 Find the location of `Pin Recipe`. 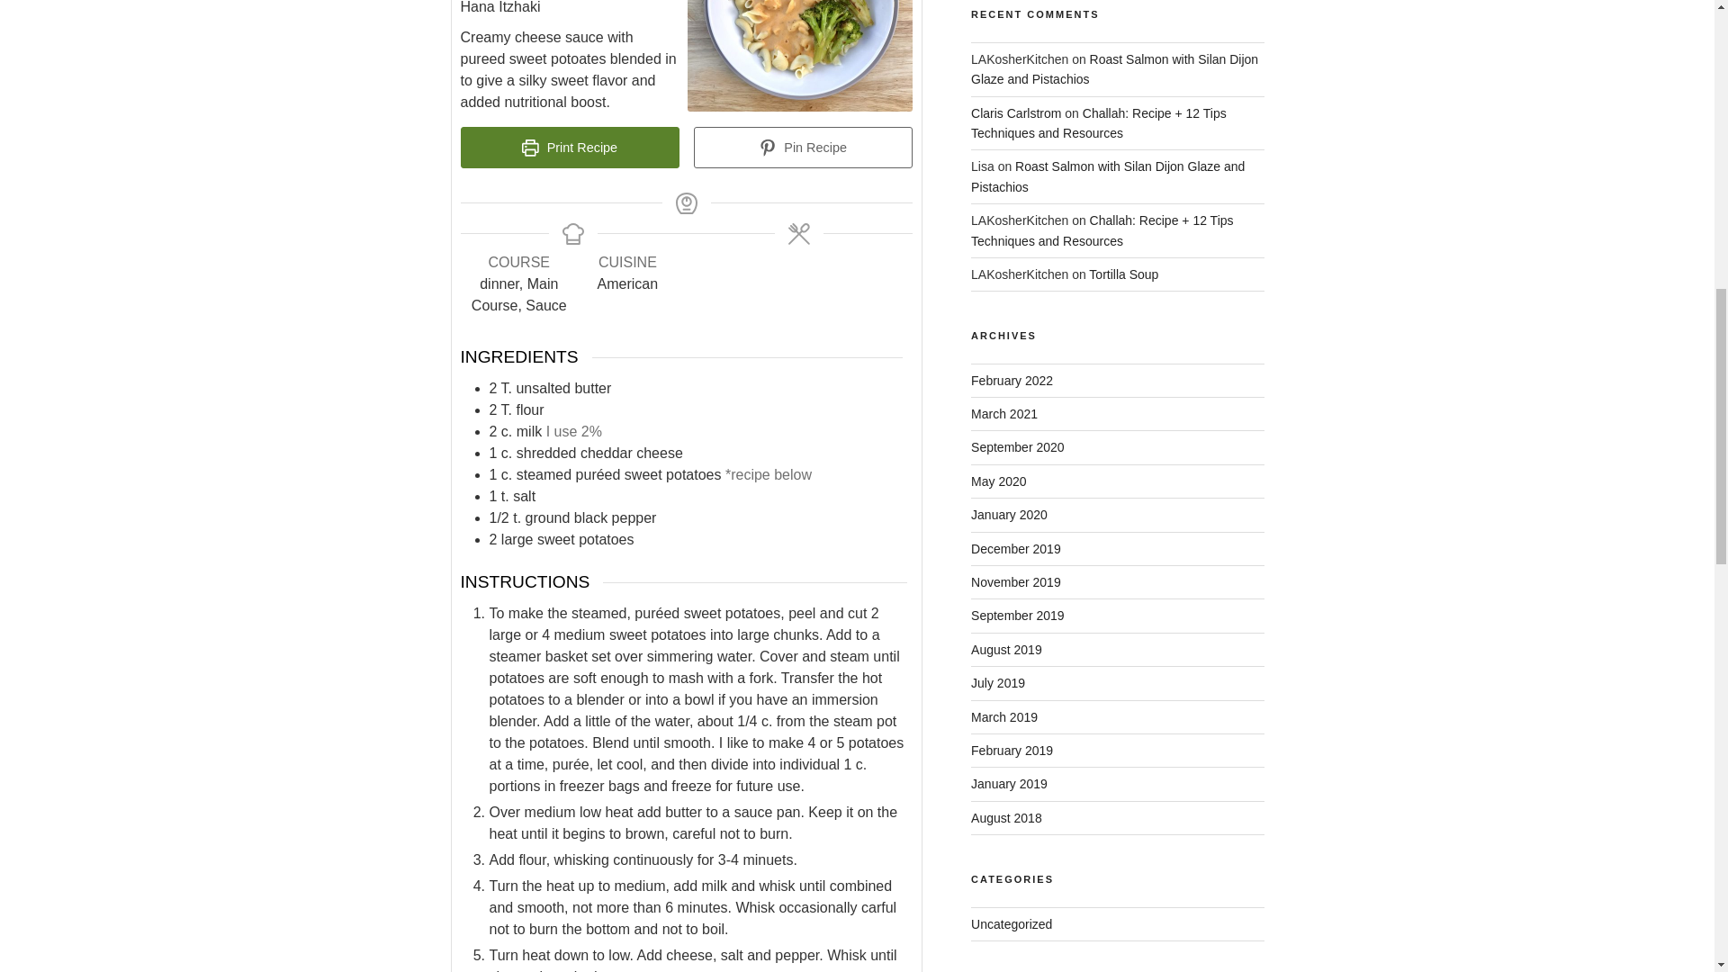

Pin Recipe is located at coordinates (803, 148).